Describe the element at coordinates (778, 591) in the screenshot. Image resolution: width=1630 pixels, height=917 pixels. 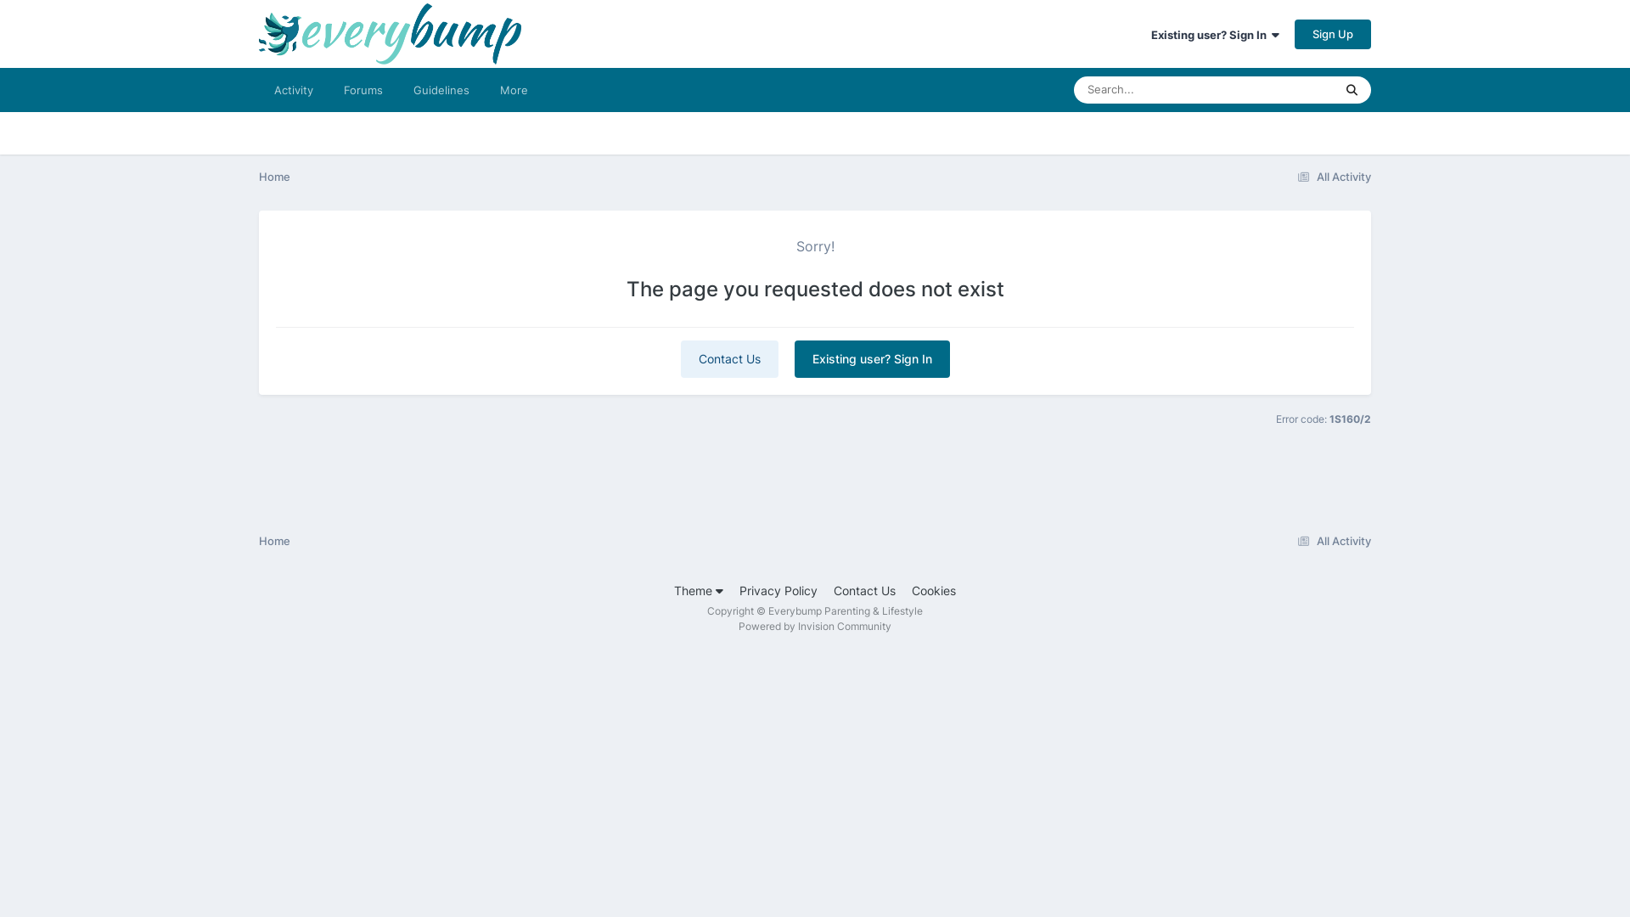
I see `Privacy Policy` at that location.